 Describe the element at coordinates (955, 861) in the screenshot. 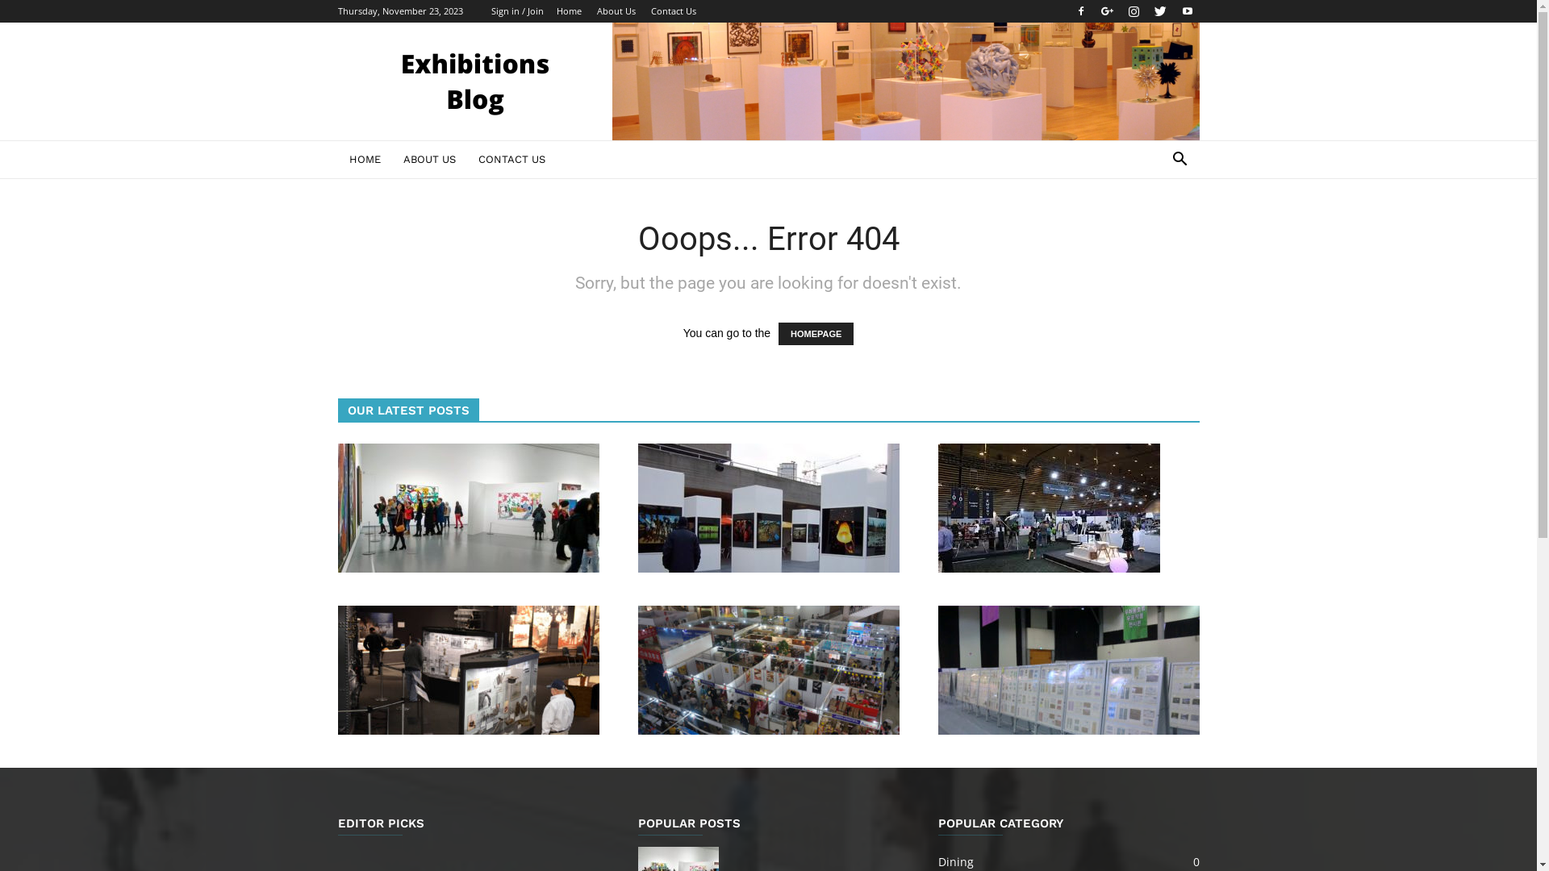

I see `Dining
0` at that location.